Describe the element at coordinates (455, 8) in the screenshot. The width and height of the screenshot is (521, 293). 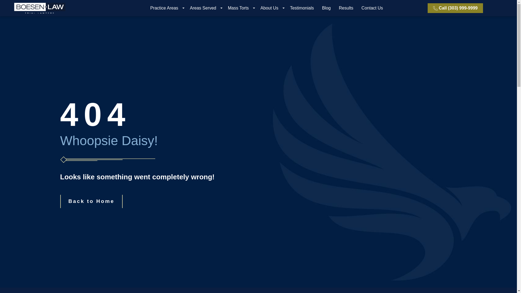
I see `Call Us Today` at that location.